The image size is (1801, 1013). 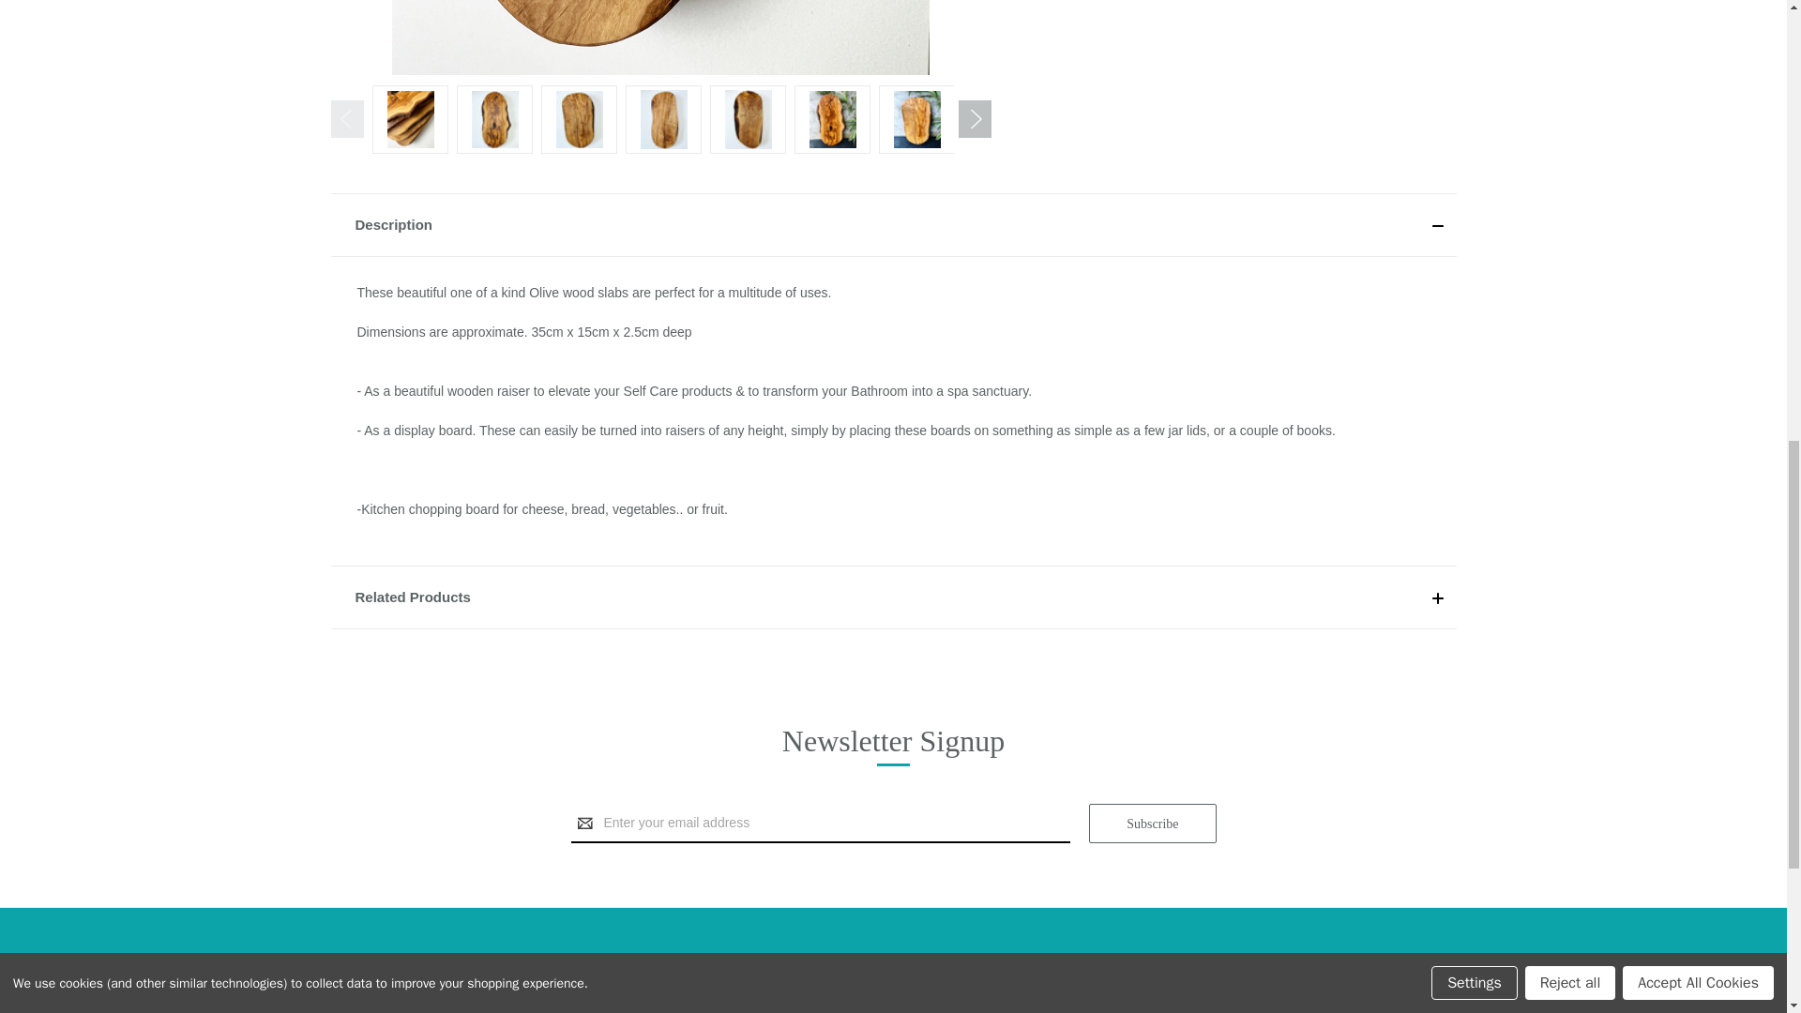 What do you see at coordinates (495, 119) in the screenshot?
I see `Olive wood slab with live edge and bark chopping board` at bounding box center [495, 119].